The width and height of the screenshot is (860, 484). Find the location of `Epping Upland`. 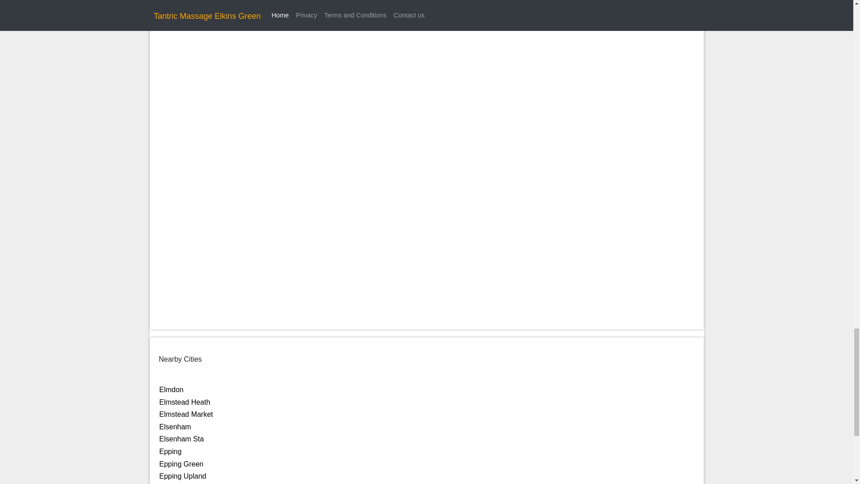

Epping Upland is located at coordinates (183, 476).